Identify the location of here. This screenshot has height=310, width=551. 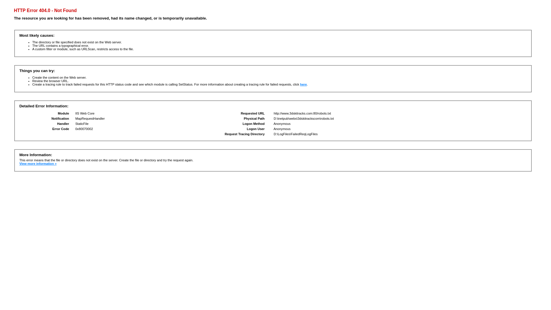
(304, 84).